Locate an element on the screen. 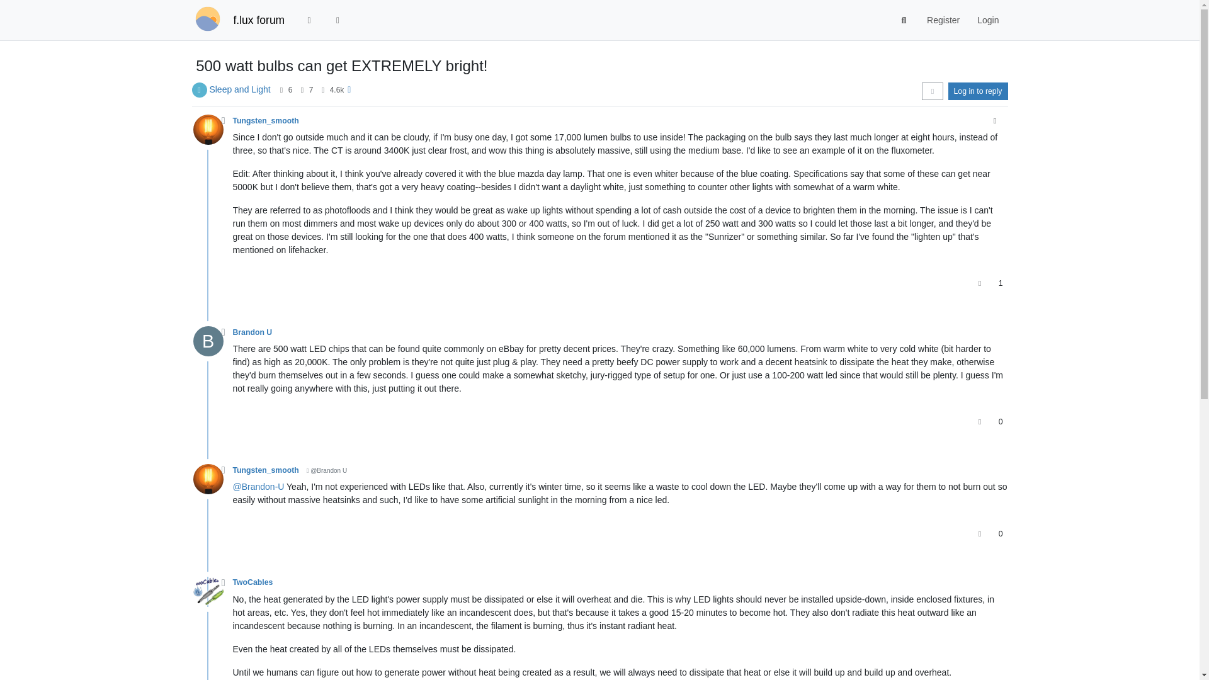 This screenshot has width=1209, height=680. Posters is located at coordinates (281, 90).